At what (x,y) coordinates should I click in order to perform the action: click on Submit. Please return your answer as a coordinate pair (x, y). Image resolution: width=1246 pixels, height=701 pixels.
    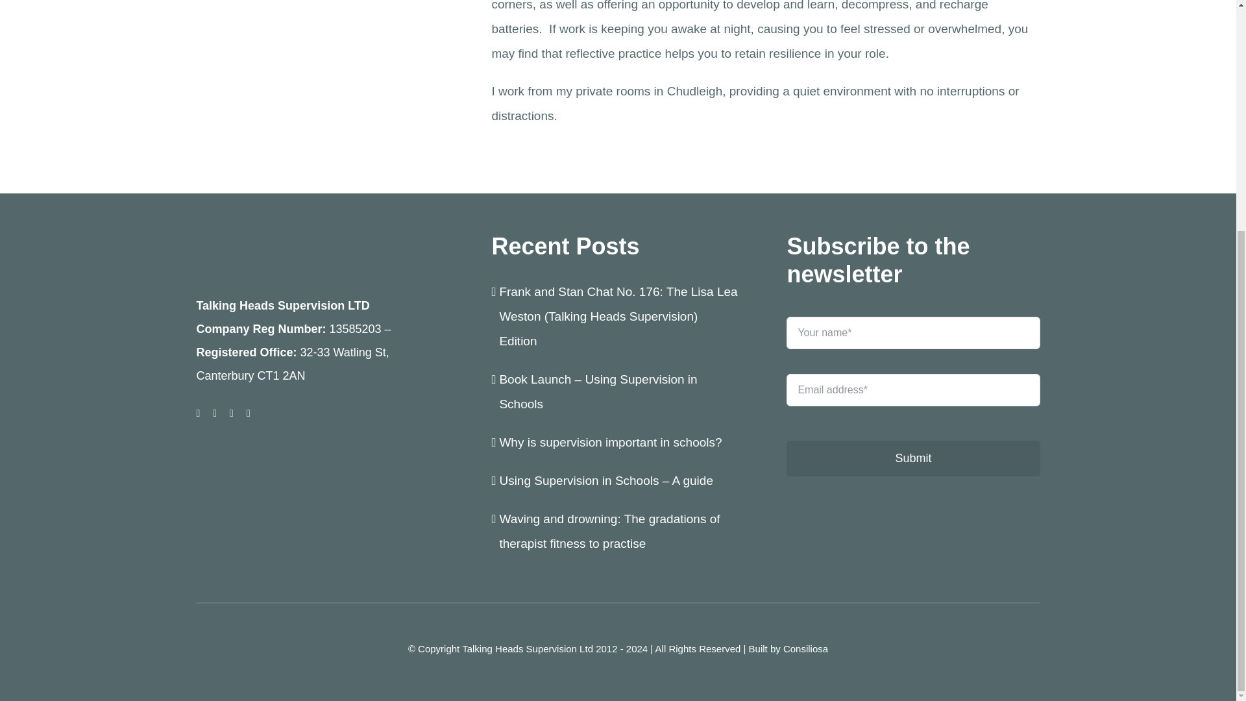
    Looking at the image, I should click on (912, 458).